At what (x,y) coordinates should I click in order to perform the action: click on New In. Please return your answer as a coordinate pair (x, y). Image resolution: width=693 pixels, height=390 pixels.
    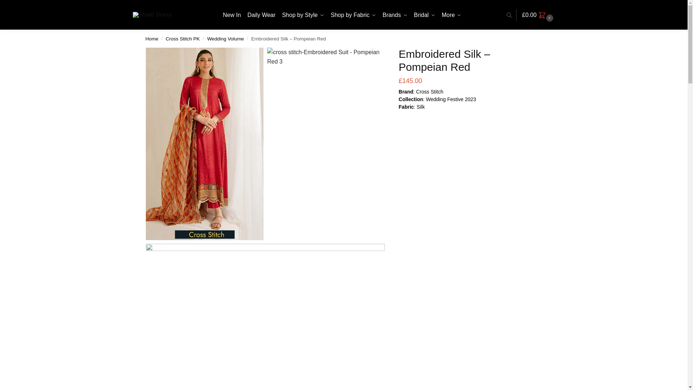
    Looking at the image, I should click on (233, 15).